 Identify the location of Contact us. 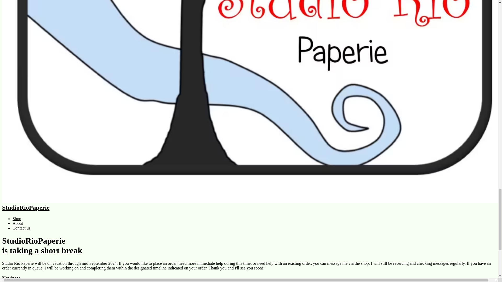
(21, 228).